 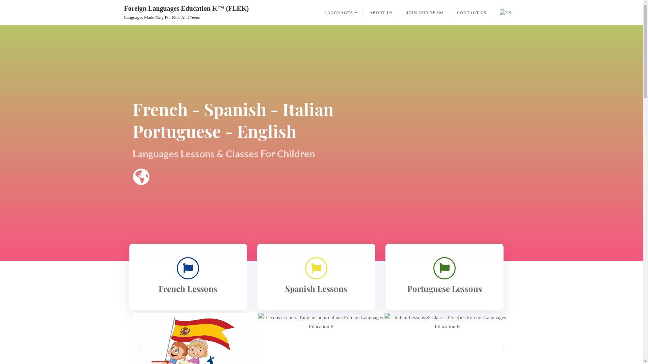 What do you see at coordinates (425, 12) in the screenshot?
I see `JOIN OUR TEAM` at bounding box center [425, 12].